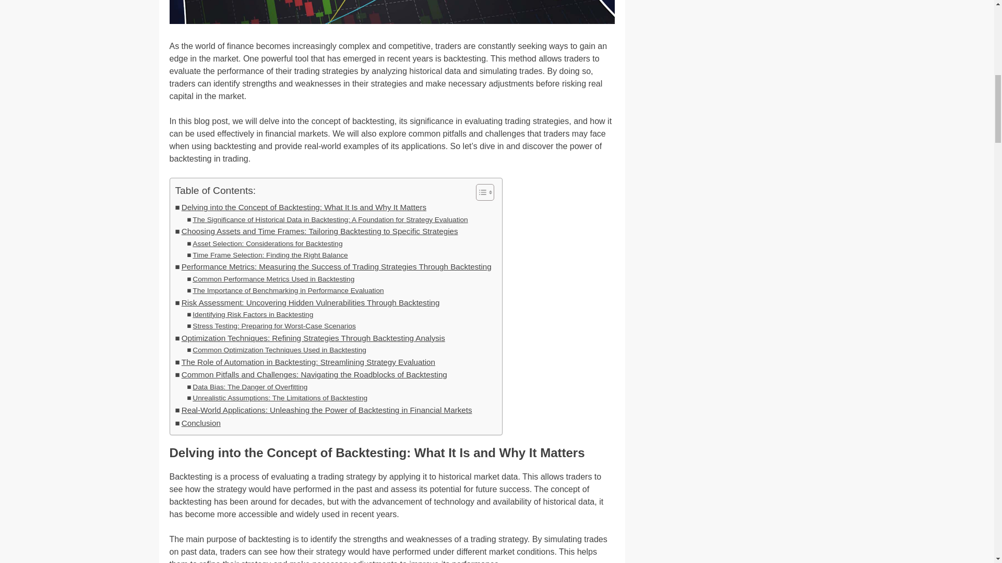 The image size is (1002, 563). Describe the element at coordinates (277, 350) in the screenshot. I see `Common Optimization Techniques Used in Backtesting` at that location.